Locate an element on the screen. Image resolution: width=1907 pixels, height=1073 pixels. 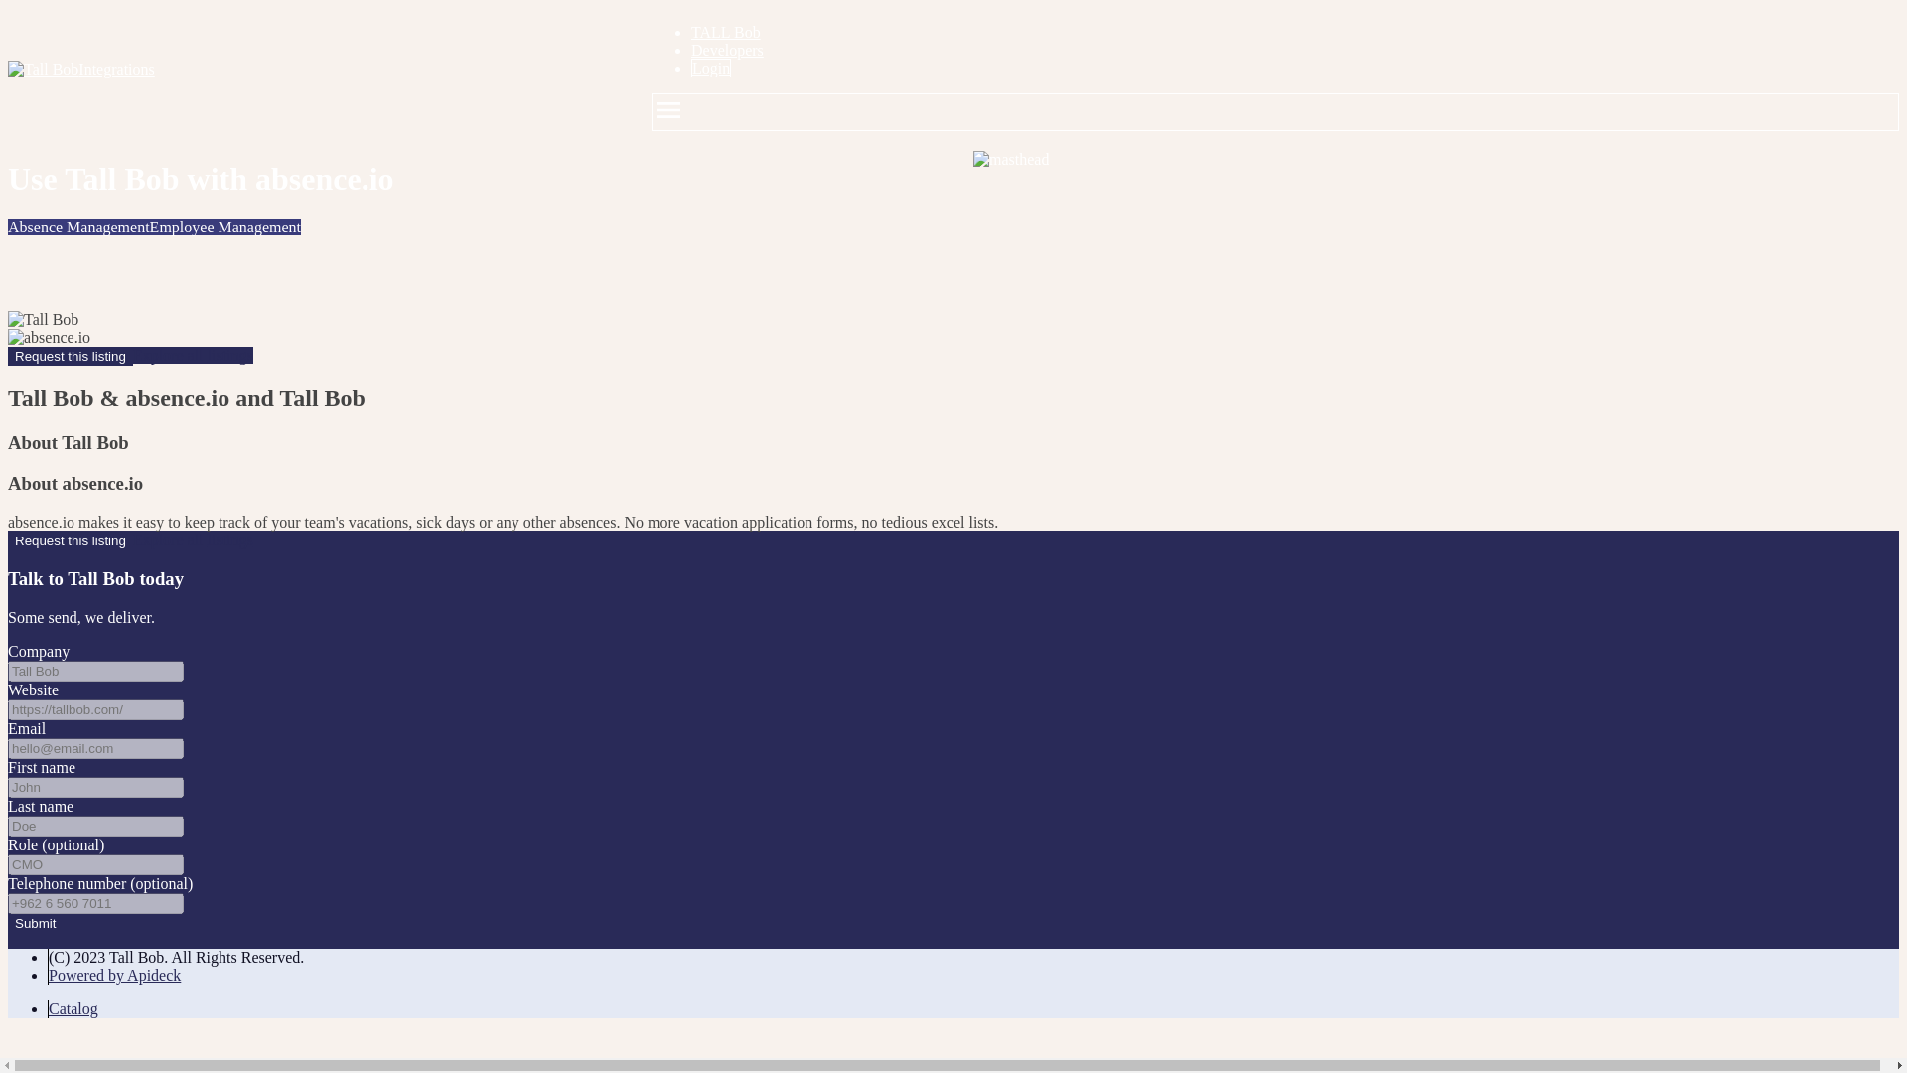
absence.io is located at coordinates (48, 337).